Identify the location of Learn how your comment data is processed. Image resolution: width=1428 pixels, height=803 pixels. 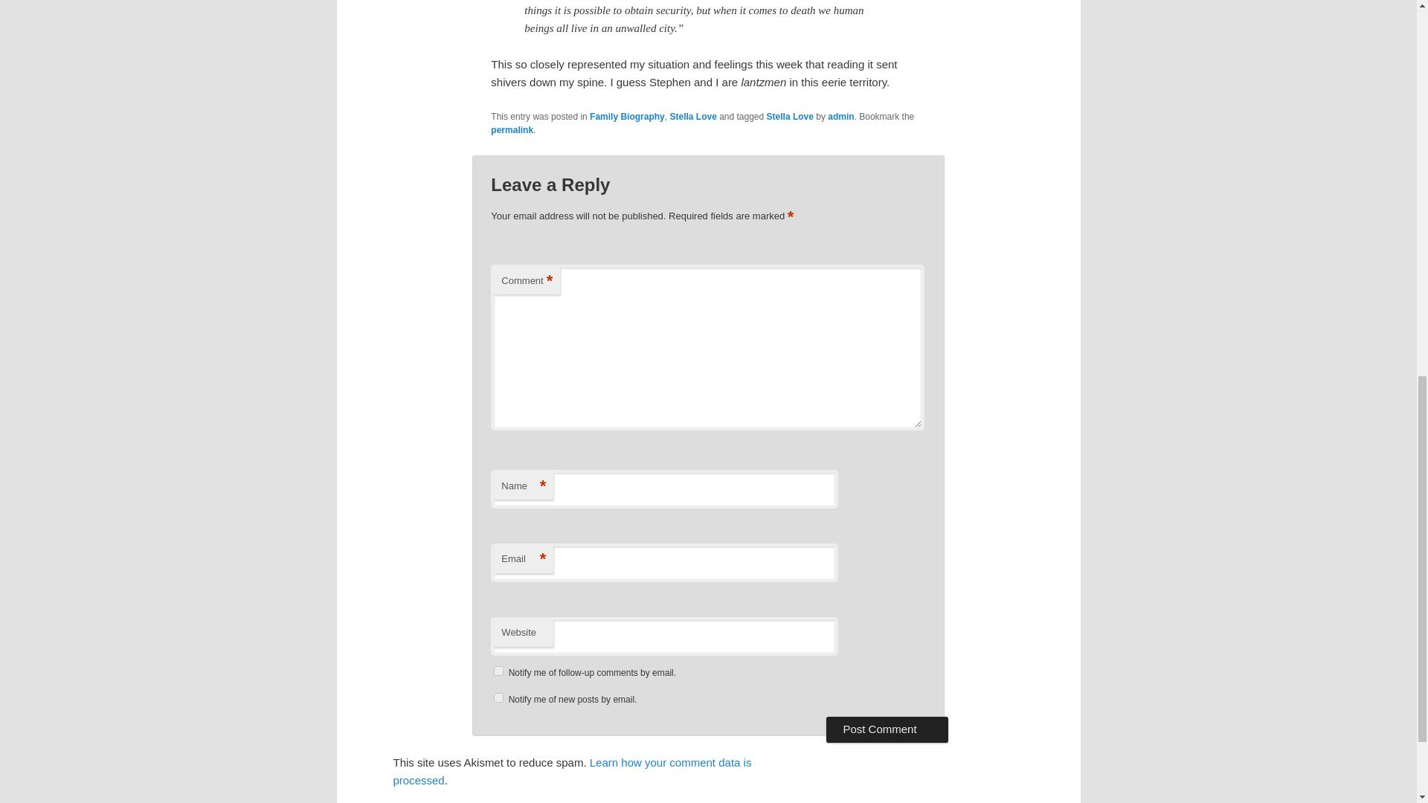
(571, 772).